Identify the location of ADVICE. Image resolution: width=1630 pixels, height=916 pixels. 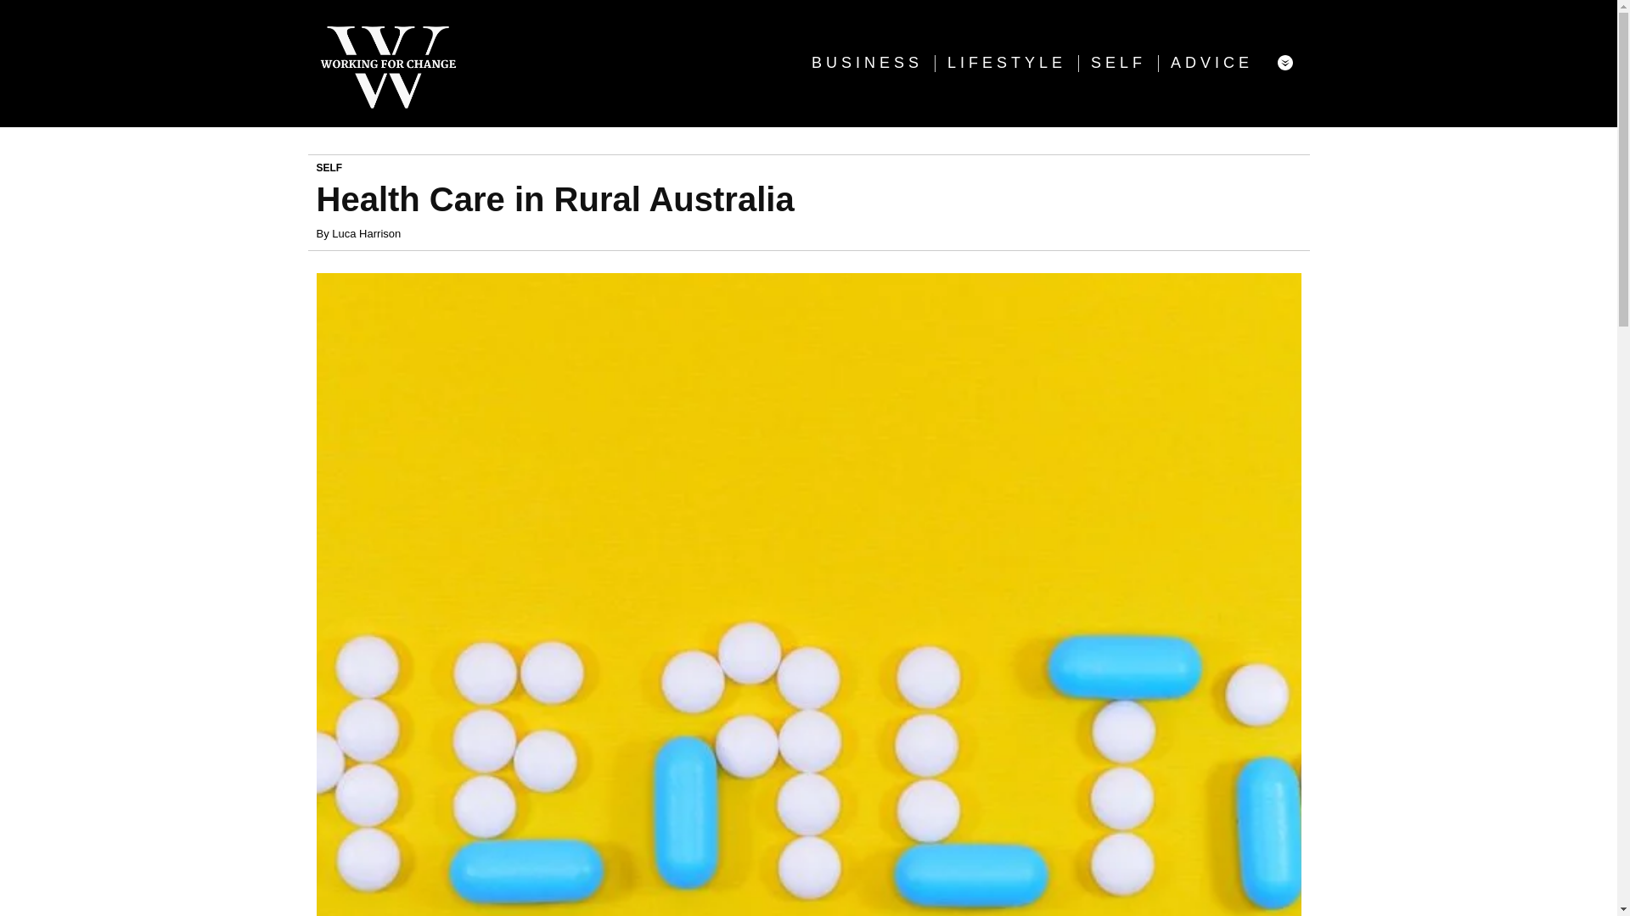
(1211, 63).